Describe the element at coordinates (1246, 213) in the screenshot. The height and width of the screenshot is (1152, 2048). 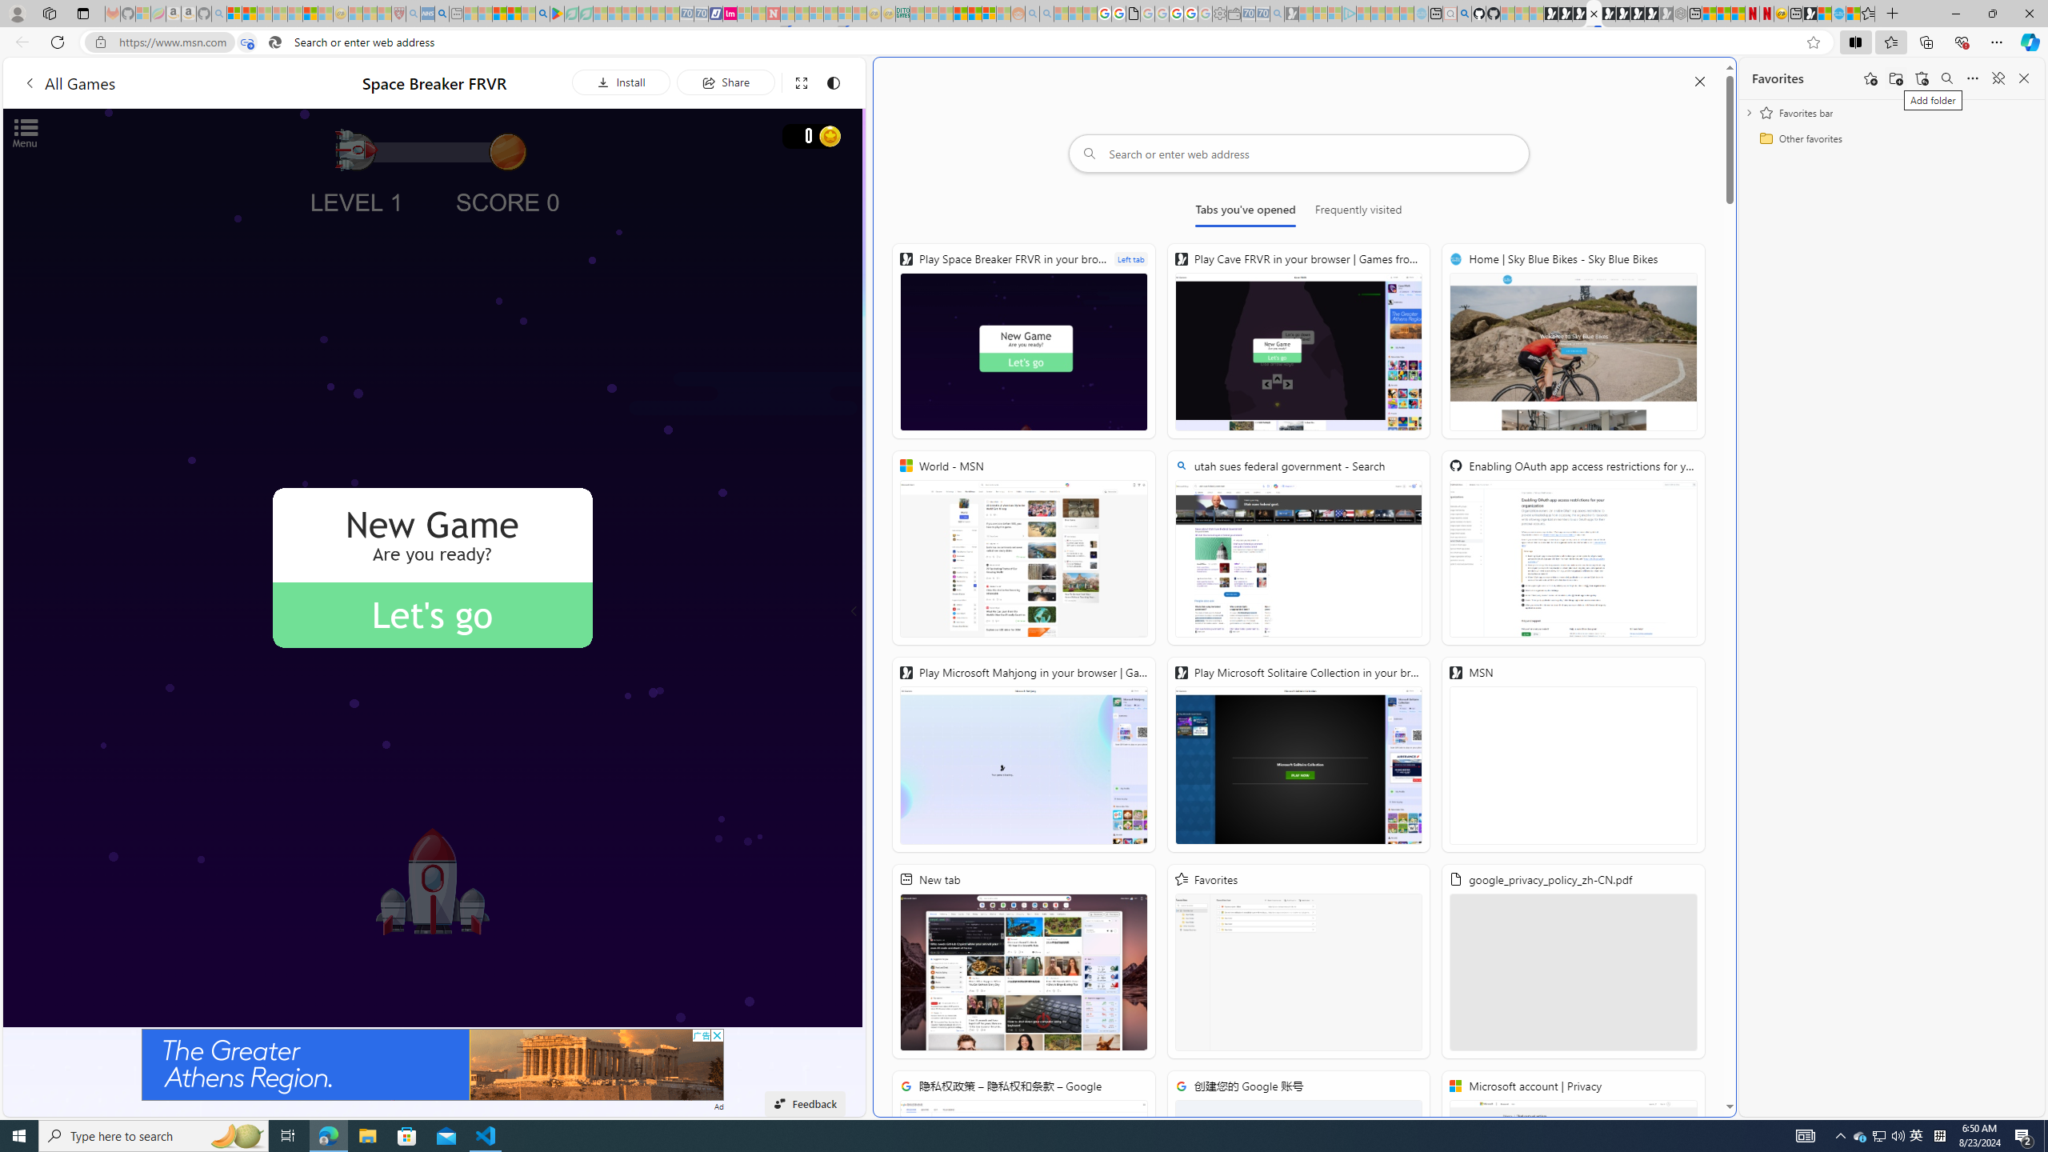
I see `Tabs you've opened` at that location.